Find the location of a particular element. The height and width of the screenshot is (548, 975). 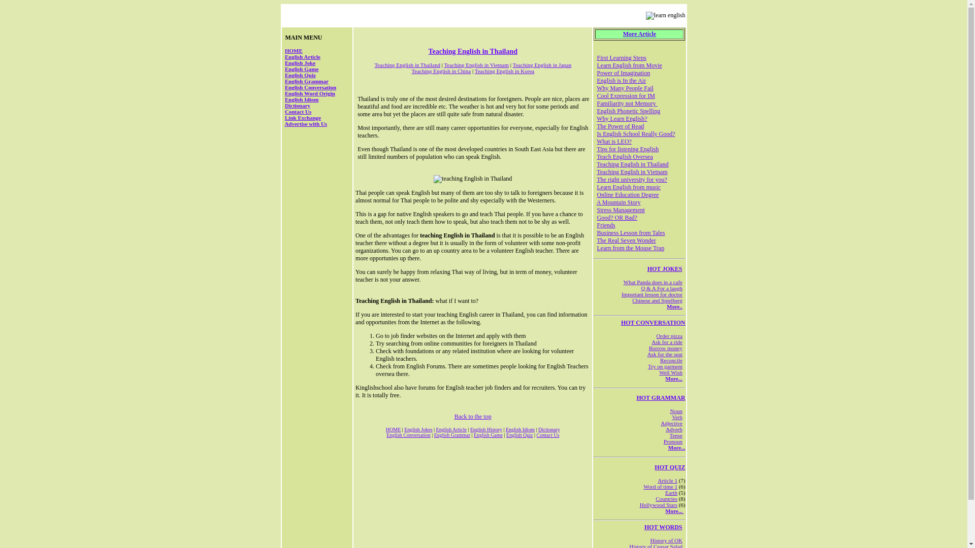

English Game is located at coordinates (489, 435).